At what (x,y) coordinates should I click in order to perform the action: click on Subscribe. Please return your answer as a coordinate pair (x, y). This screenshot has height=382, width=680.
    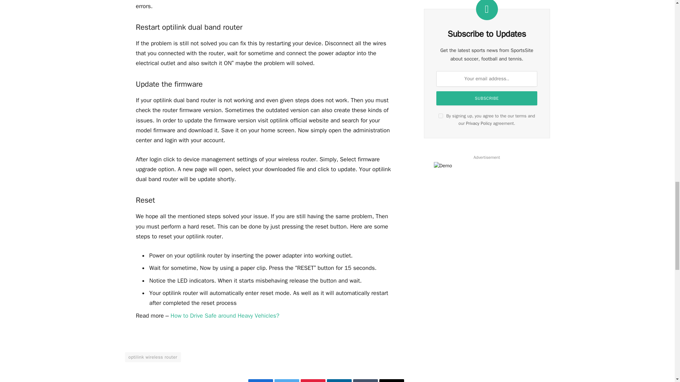
    Looking at the image, I should click on (487, 98).